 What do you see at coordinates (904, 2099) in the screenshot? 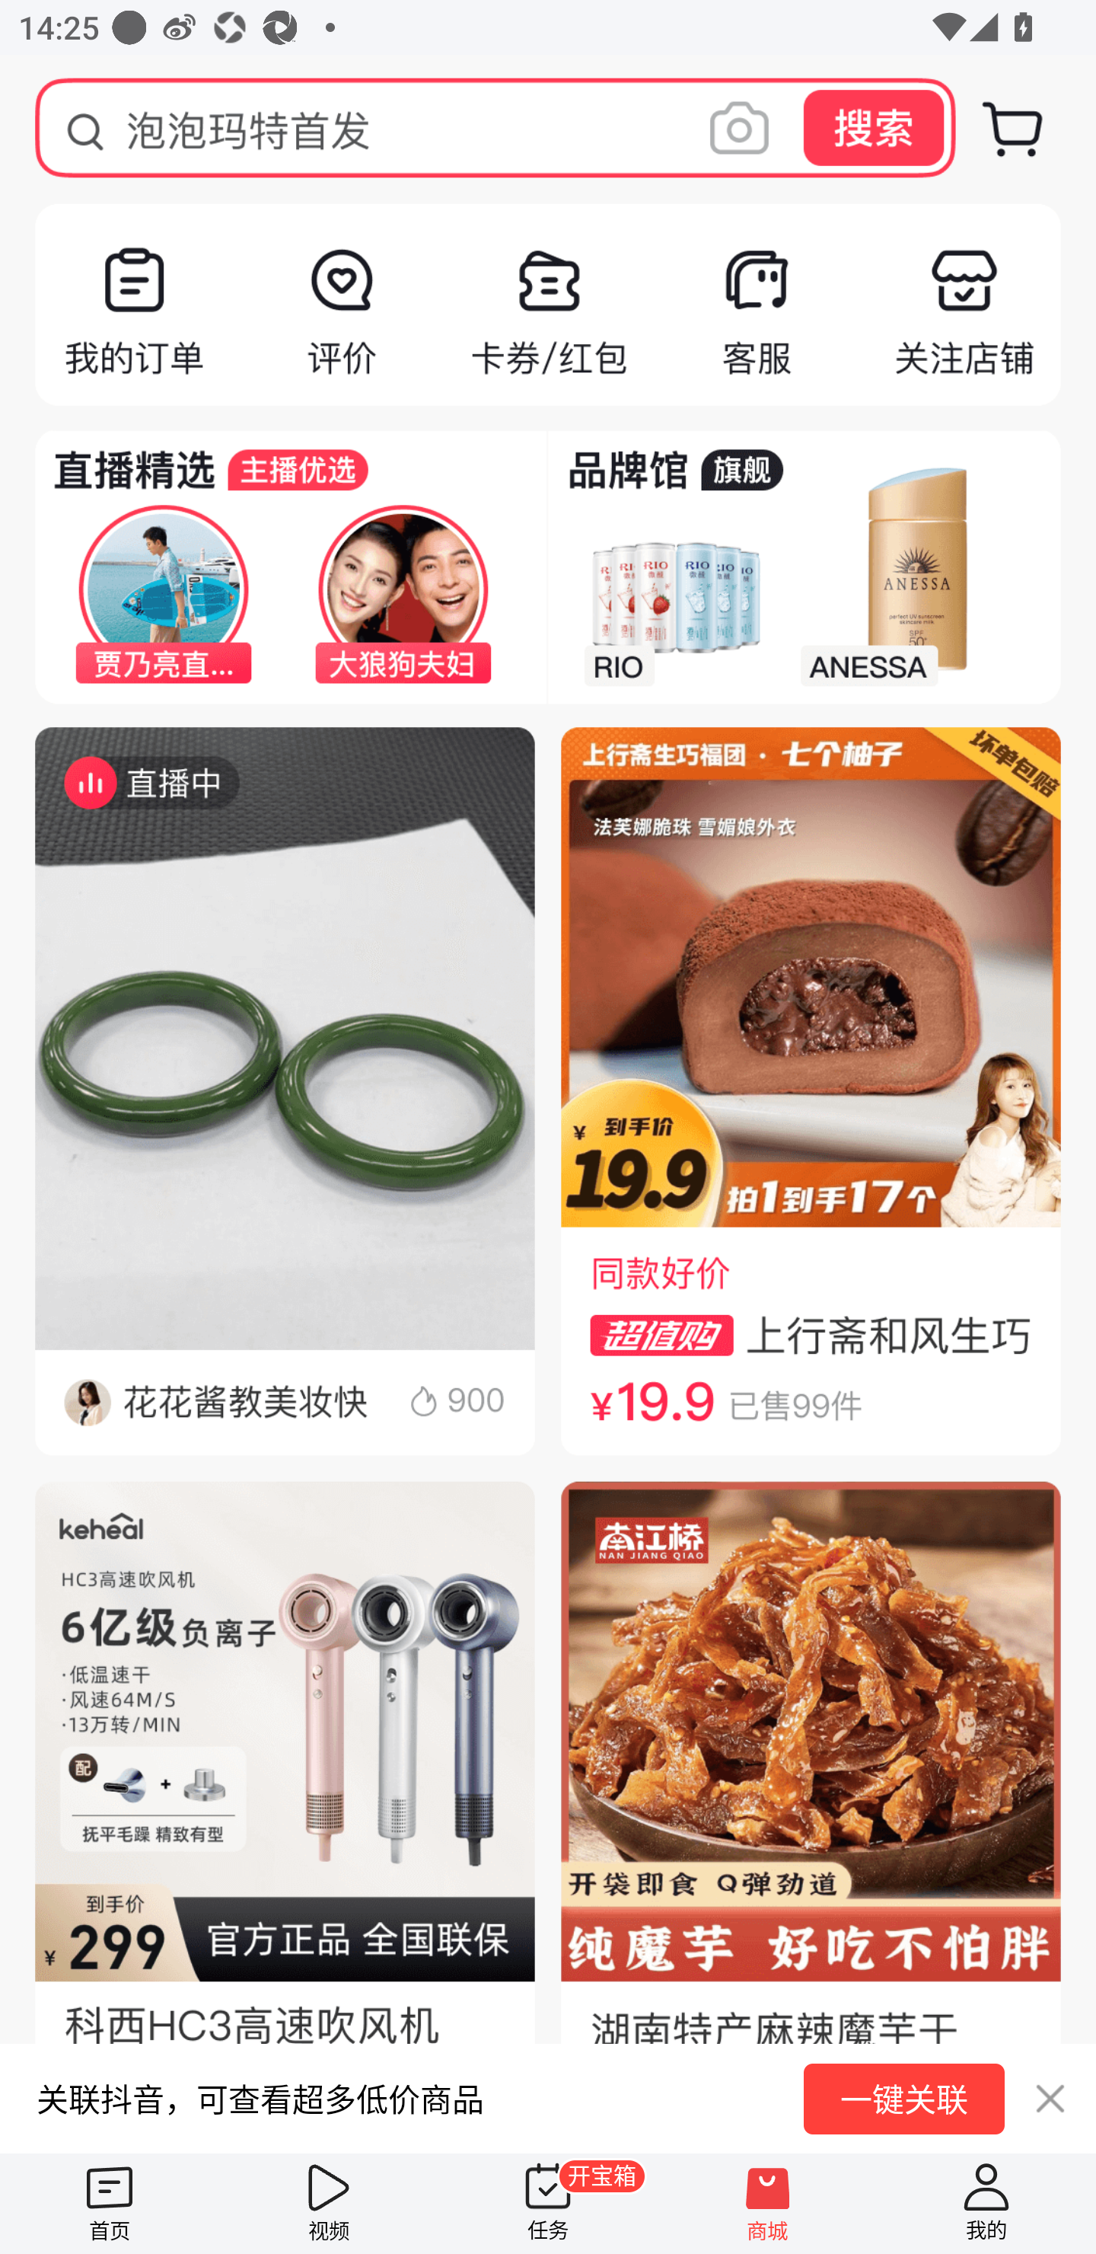
I see `一键关联` at bounding box center [904, 2099].